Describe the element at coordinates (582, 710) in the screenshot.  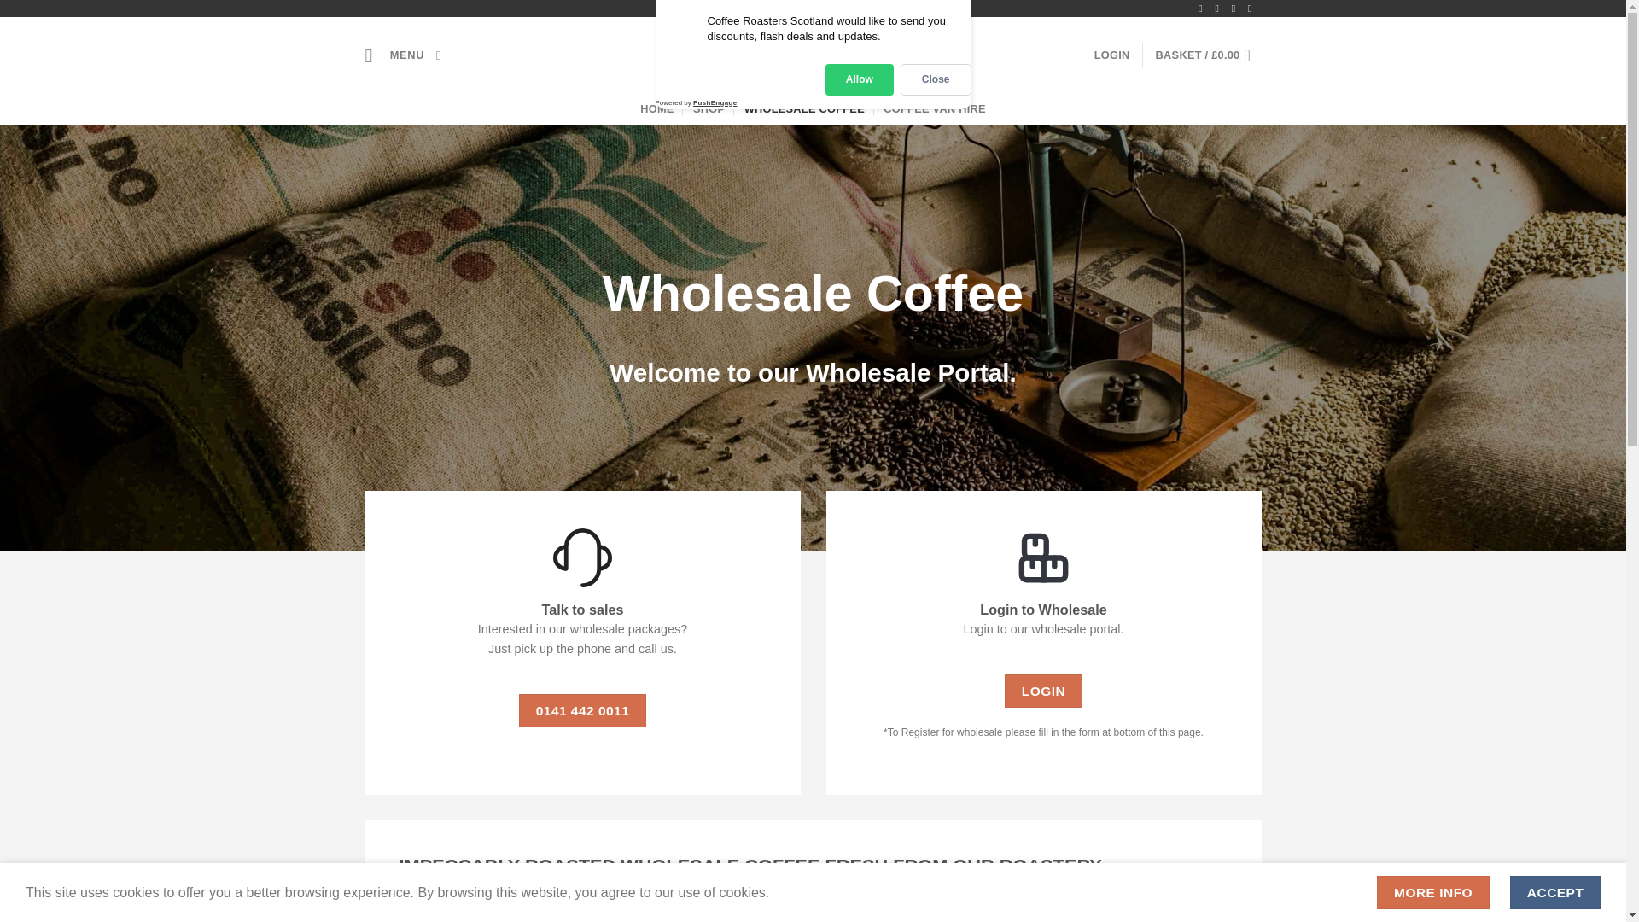
I see `0141 442 0011` at that location.